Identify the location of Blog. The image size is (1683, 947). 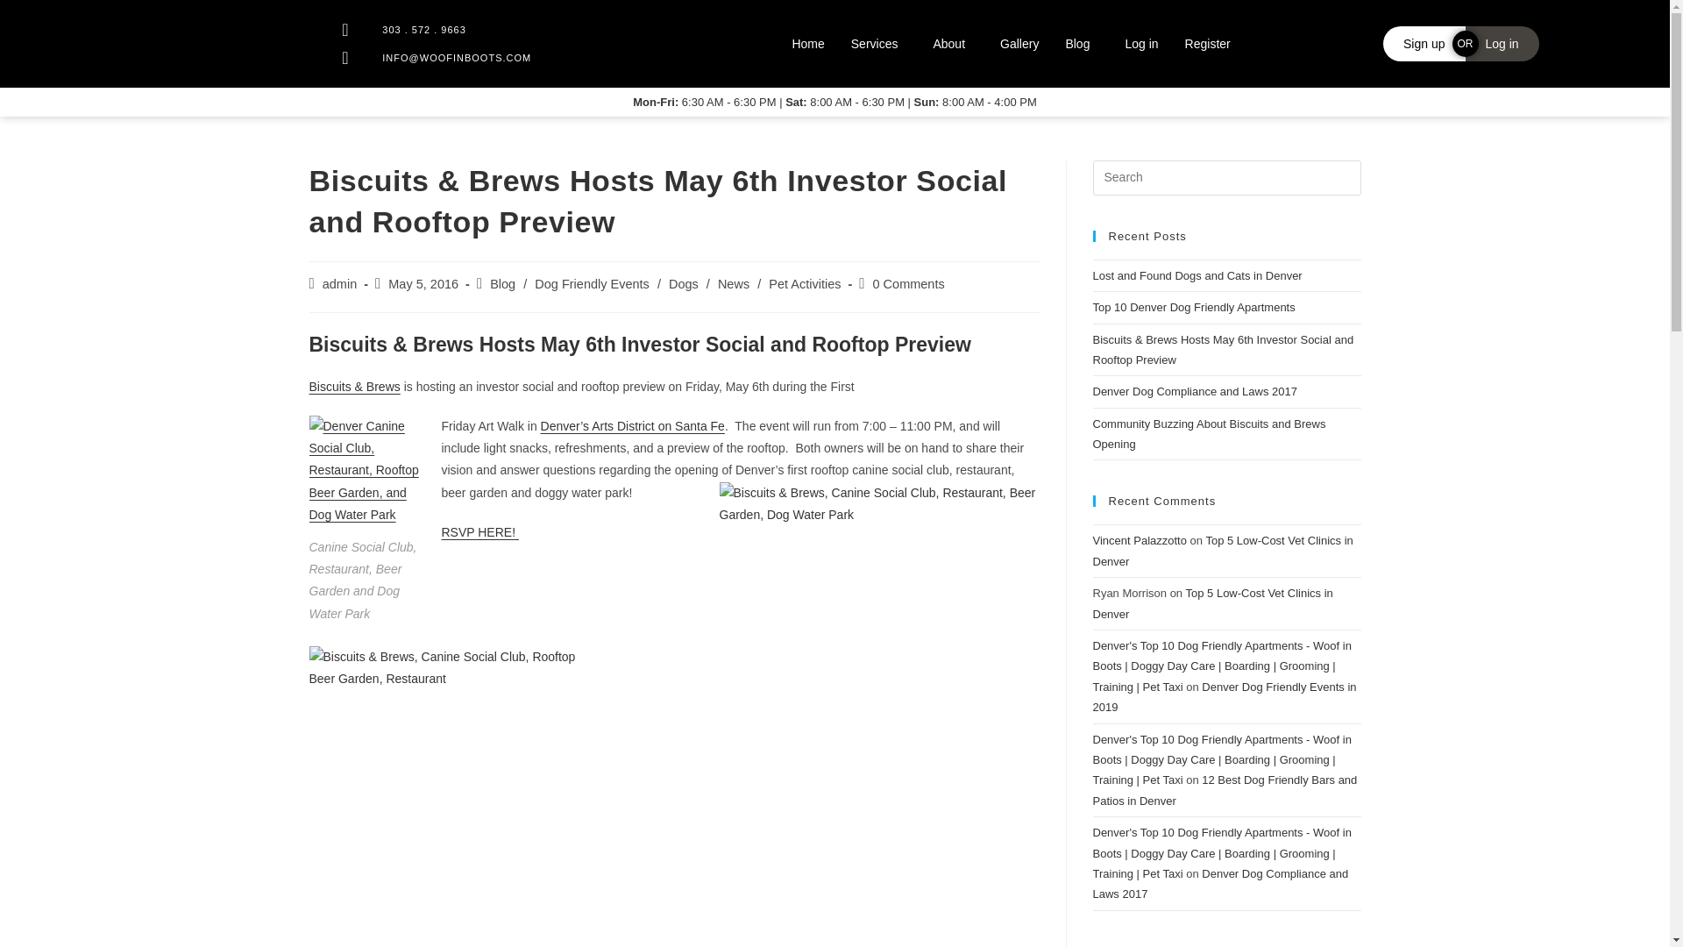
(1082, 44).